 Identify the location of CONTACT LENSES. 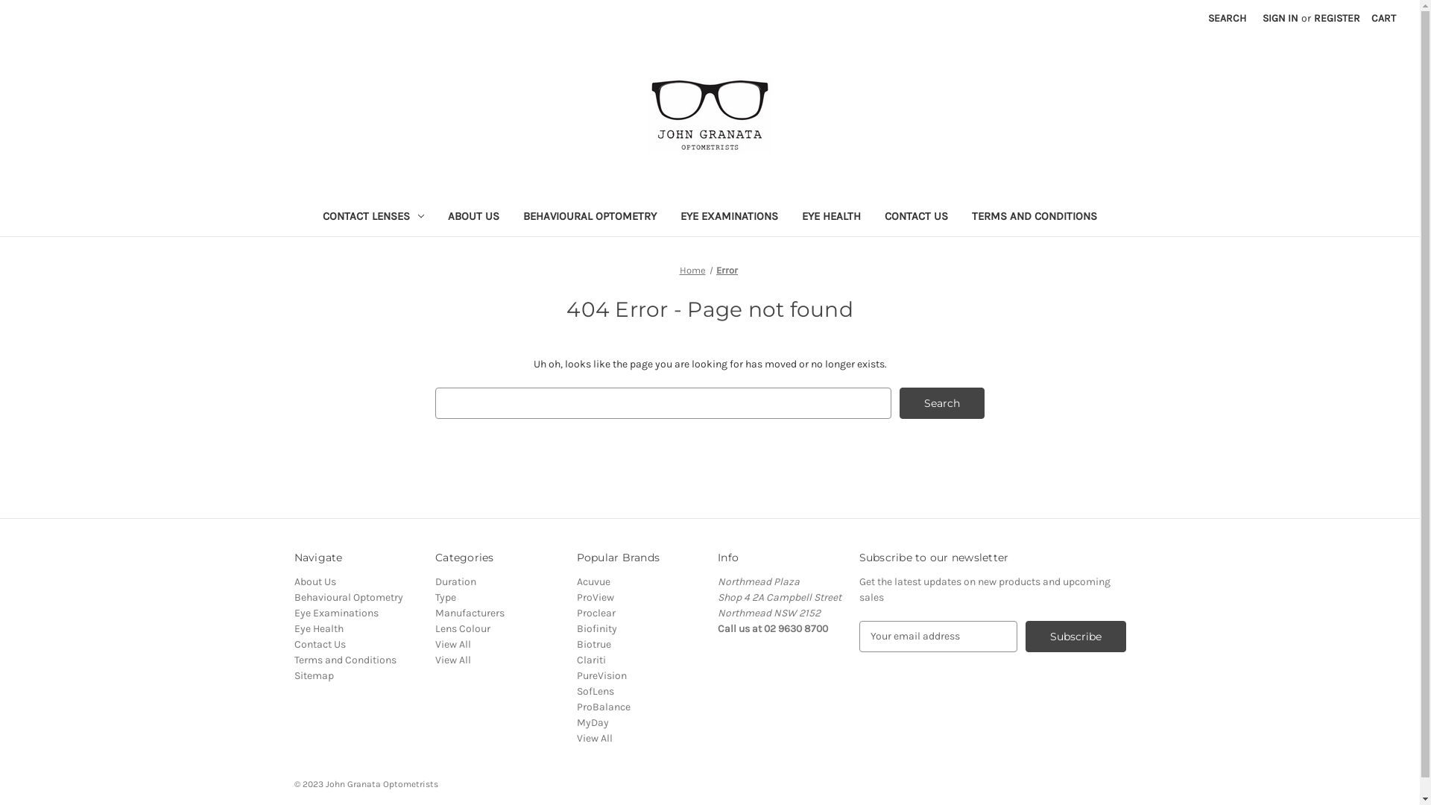
(373, 218).